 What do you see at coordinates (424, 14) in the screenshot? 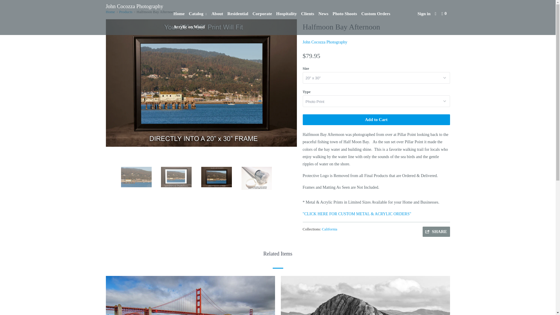
I see `My Account ` at bounding box center [424, 14].